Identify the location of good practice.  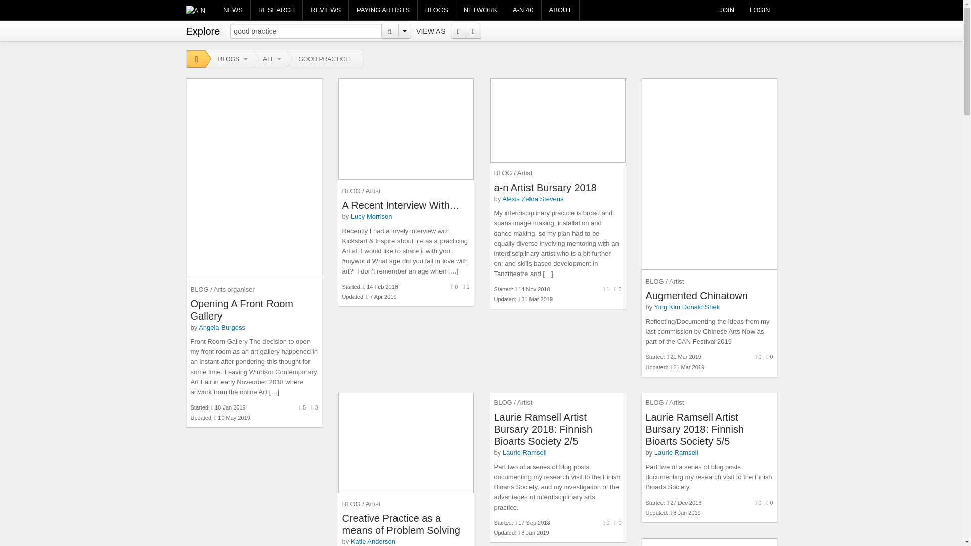
(305, 31).